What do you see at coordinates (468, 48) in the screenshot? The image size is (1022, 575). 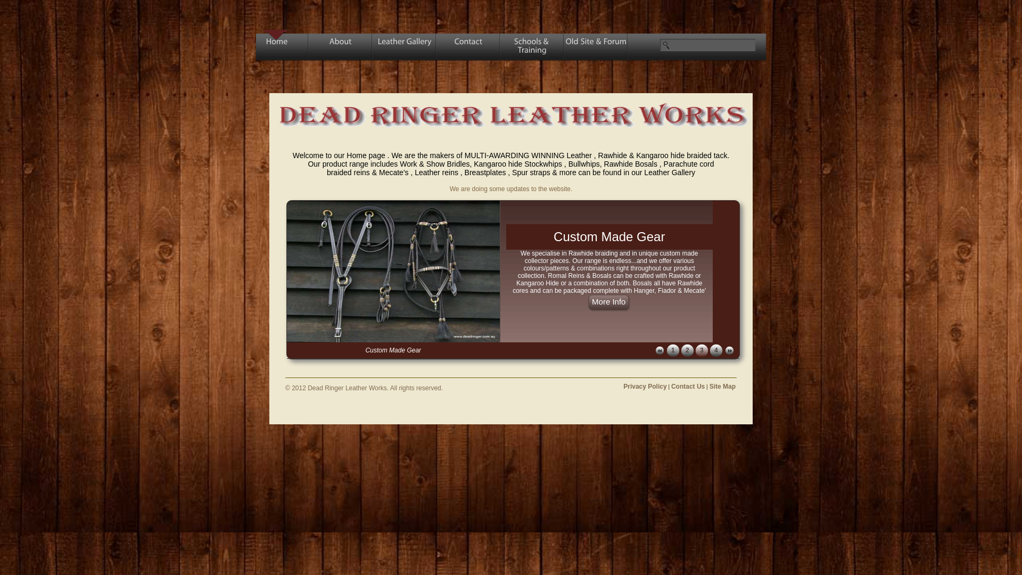 I see `Contact` at bounding box center [468, 48].